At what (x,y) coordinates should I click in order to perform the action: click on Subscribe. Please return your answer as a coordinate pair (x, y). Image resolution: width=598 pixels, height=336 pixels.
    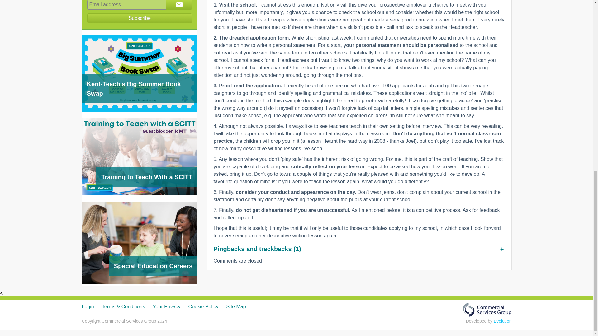
    Looking at the image, I should click on (140, 18).